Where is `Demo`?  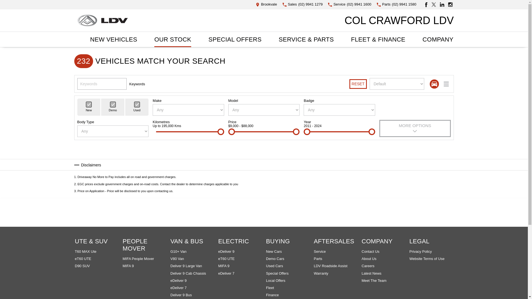 Demo is located at coordinates (113, 104).